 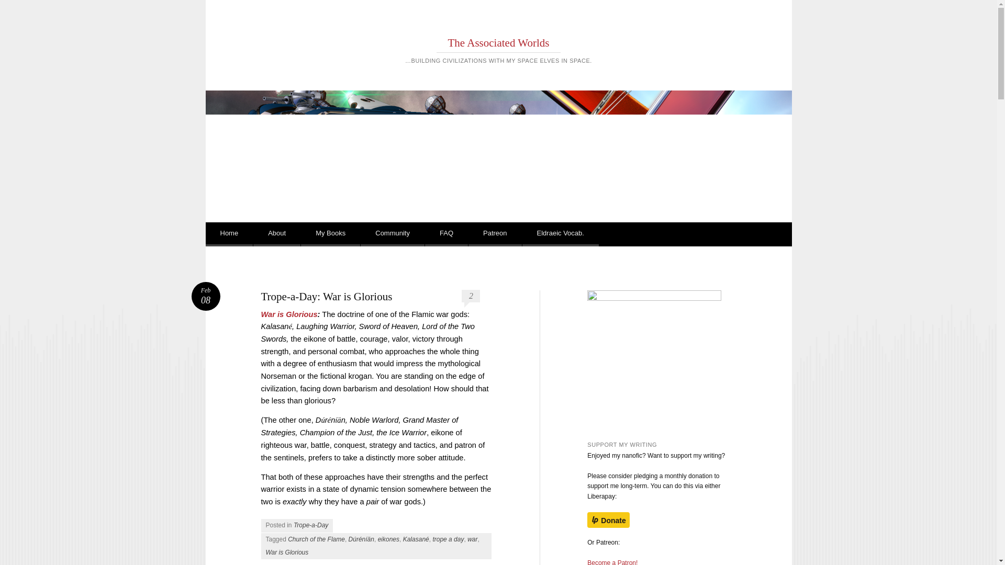 I want to click on The Associated Worlds, so click(x=206, y=296).